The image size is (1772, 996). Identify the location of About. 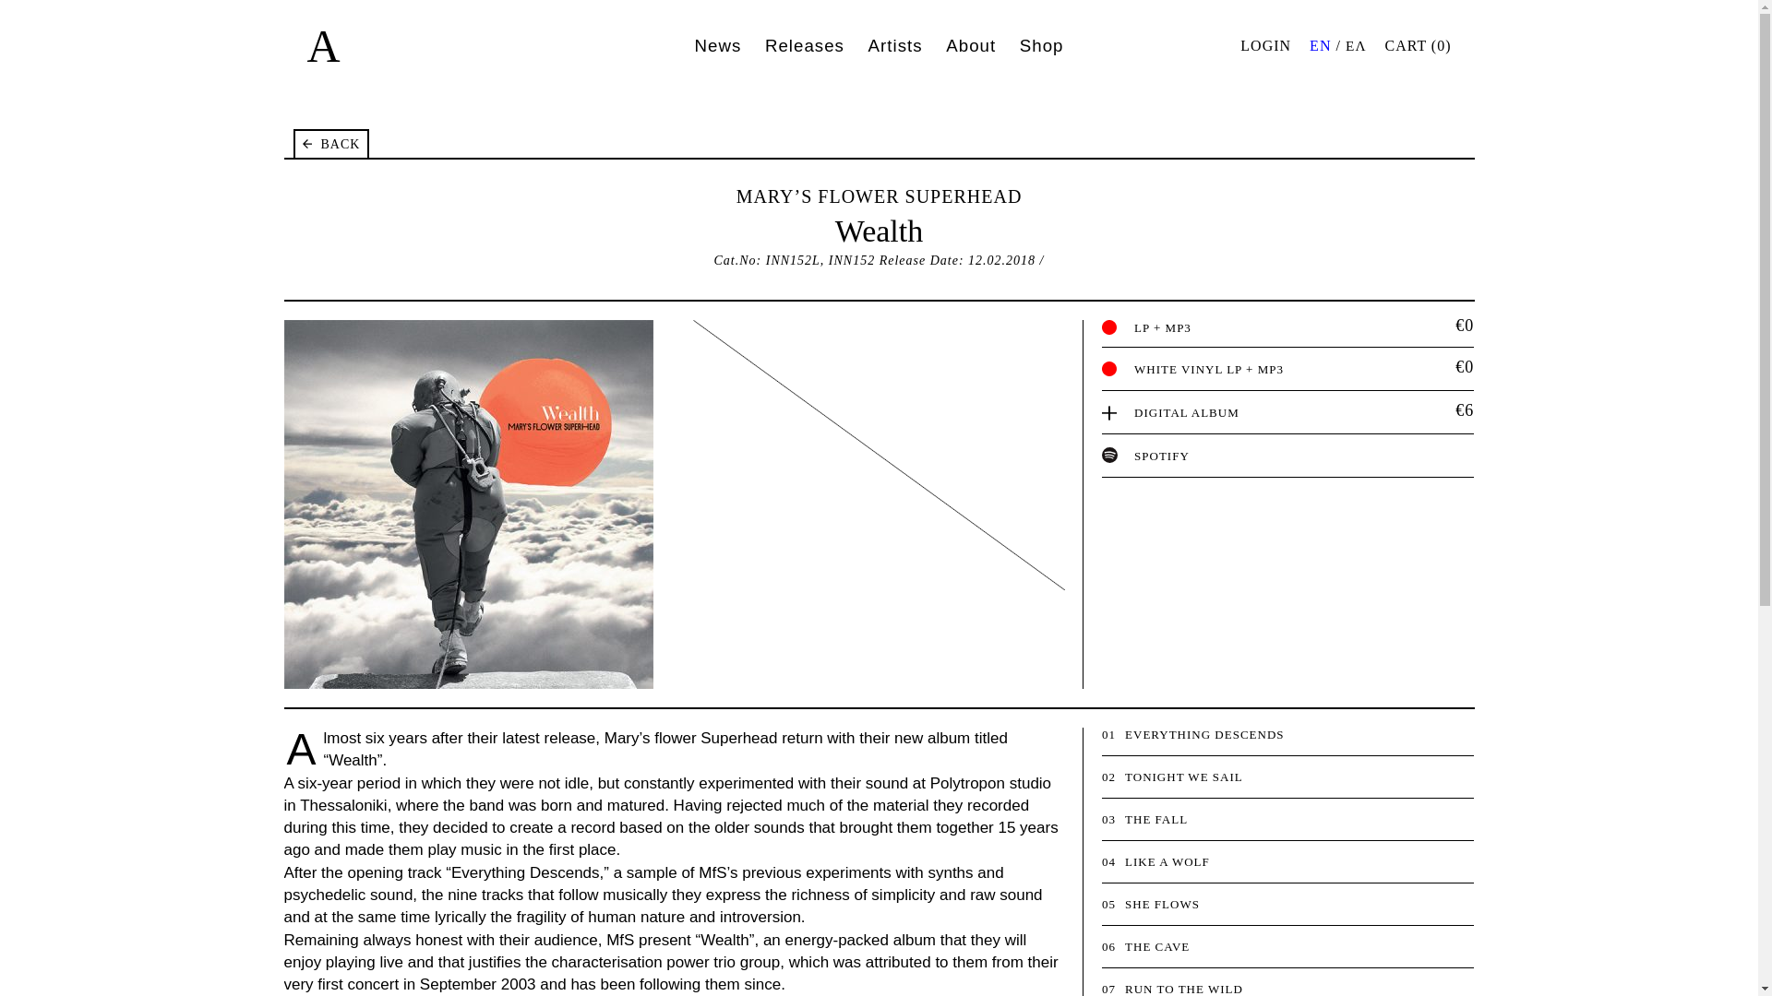
(971, 44).